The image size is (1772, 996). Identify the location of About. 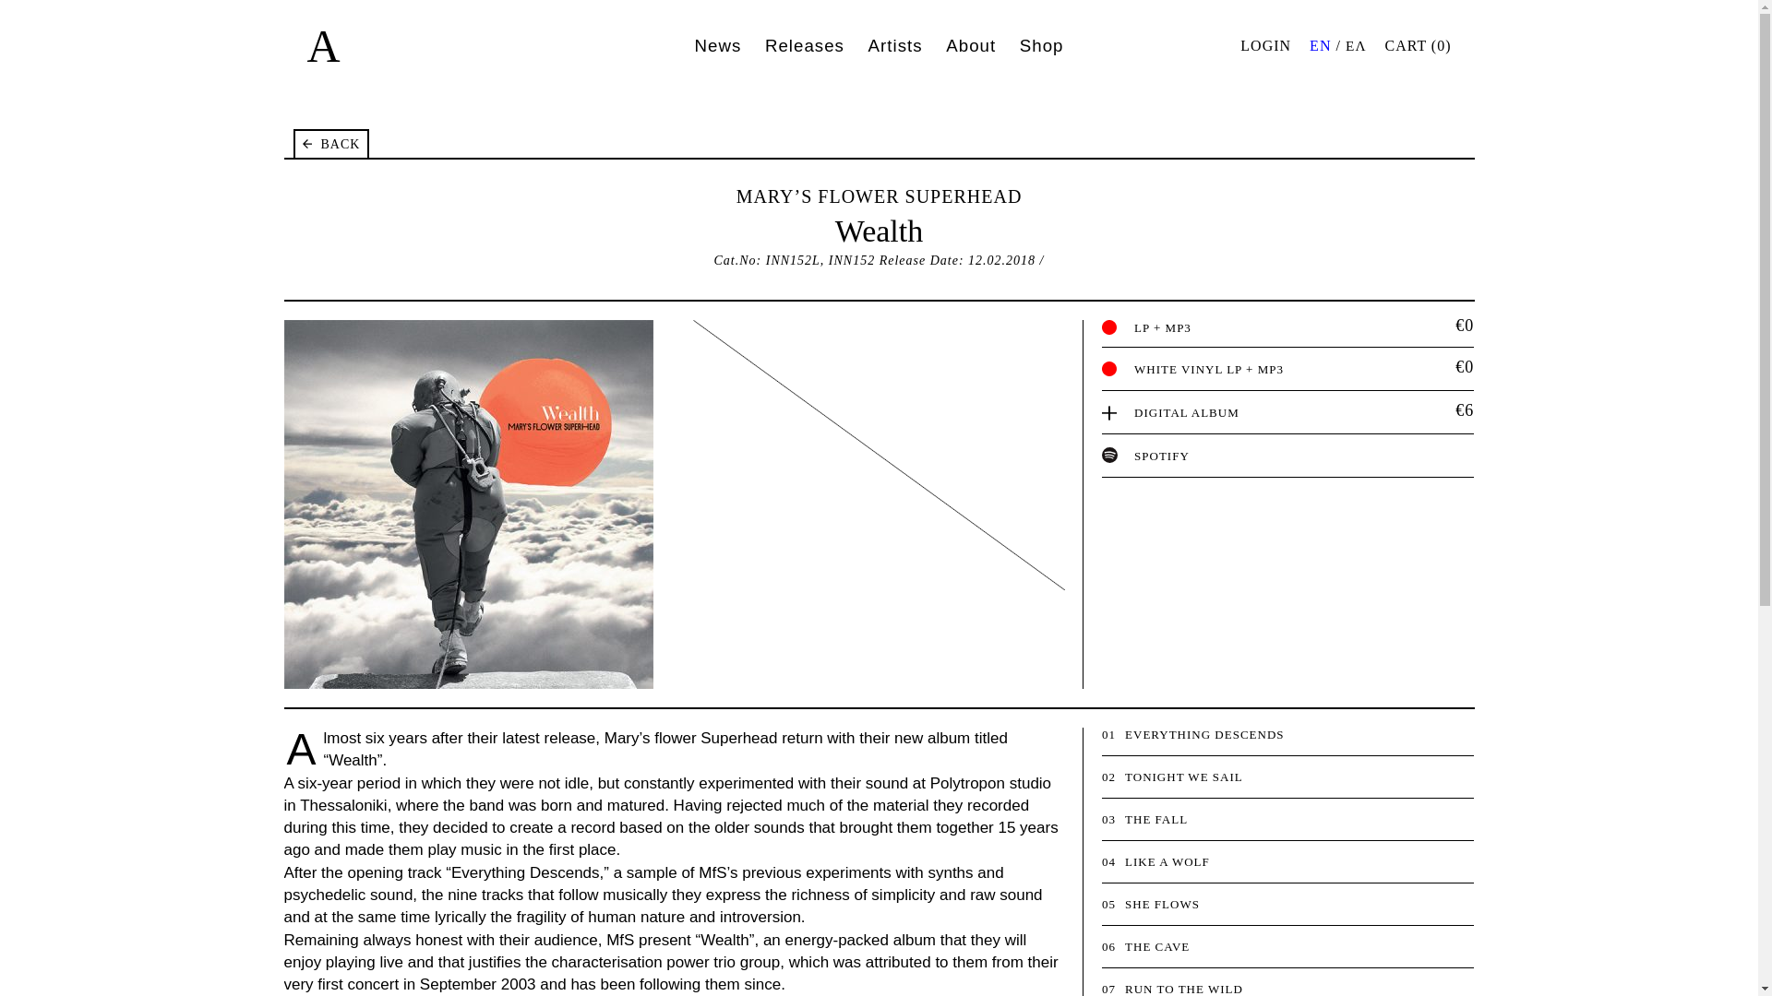
(971, 44).